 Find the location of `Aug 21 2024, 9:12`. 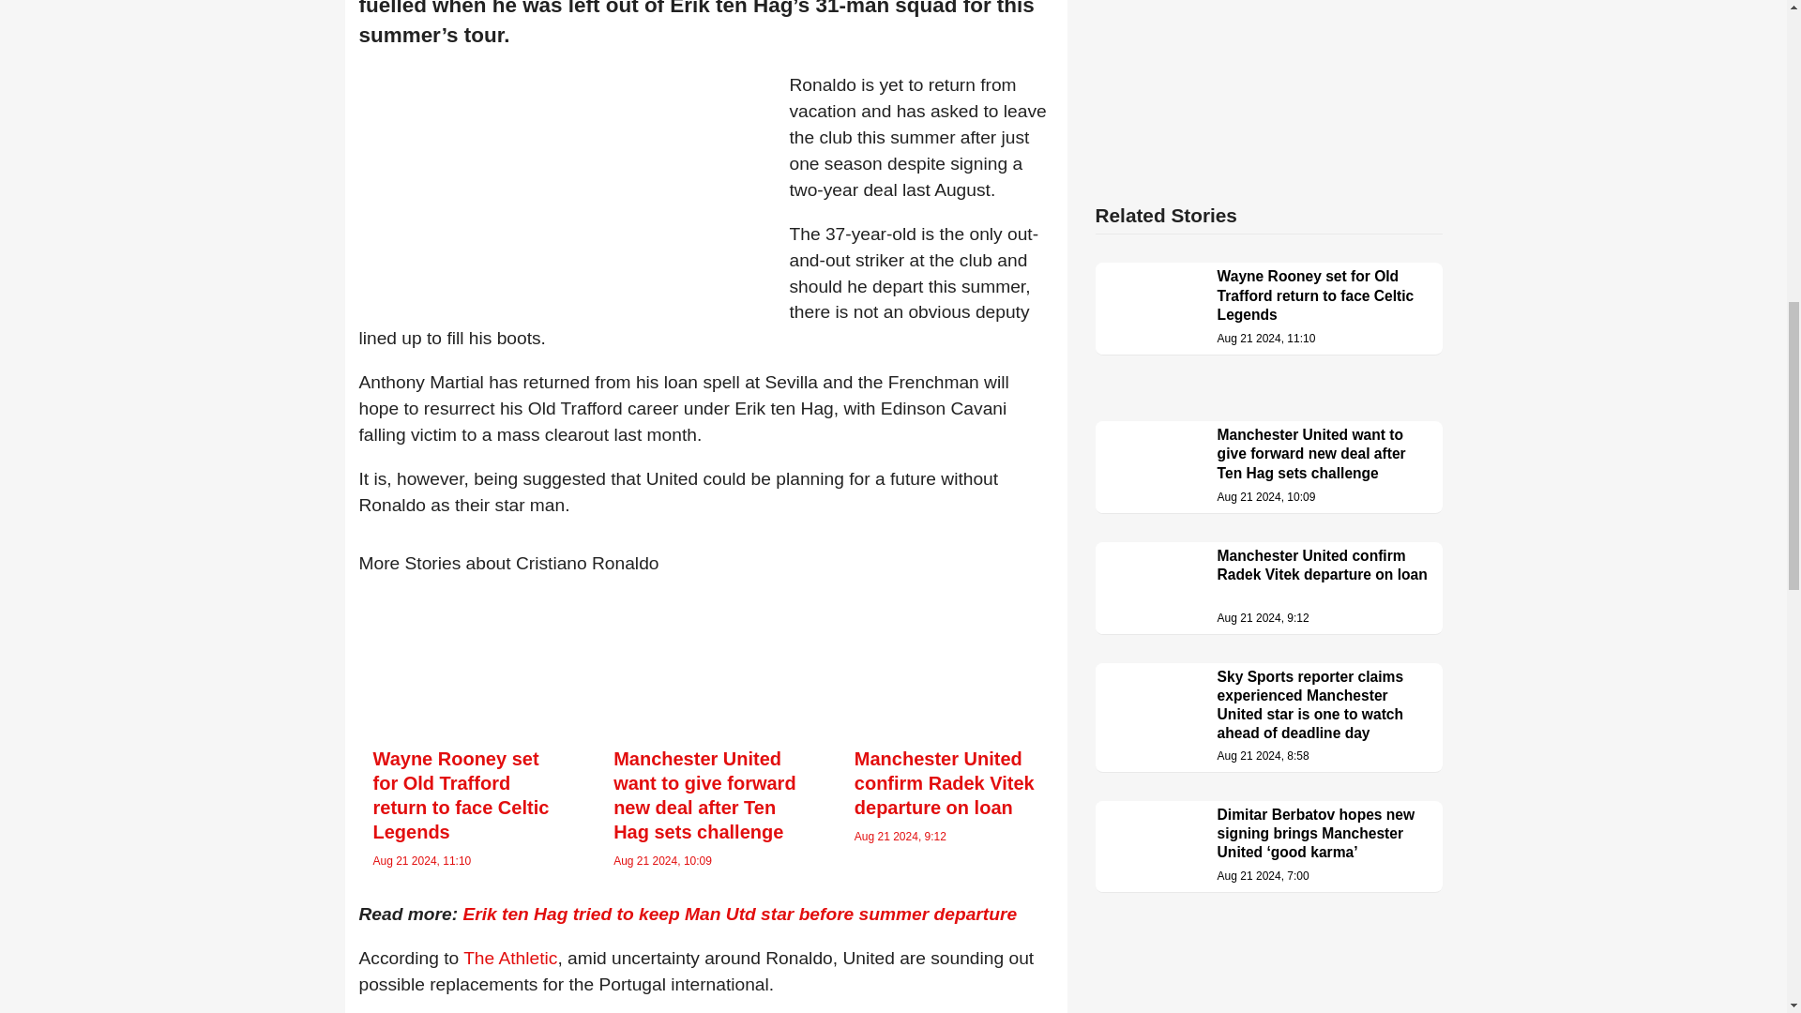

Aug 21 2024, 9:12 is located at coordinates (900, 836).